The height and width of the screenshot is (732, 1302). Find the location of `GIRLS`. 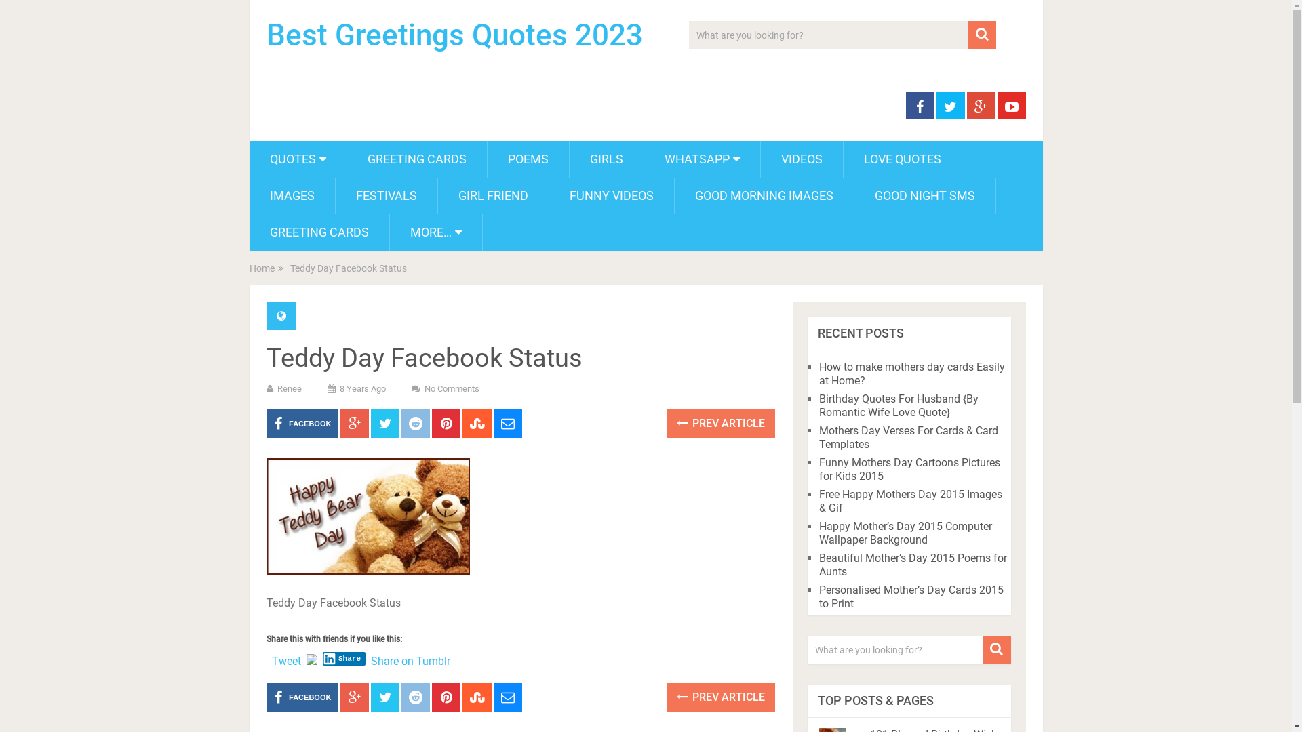

GIRLS is located at coordinates (606, 159).